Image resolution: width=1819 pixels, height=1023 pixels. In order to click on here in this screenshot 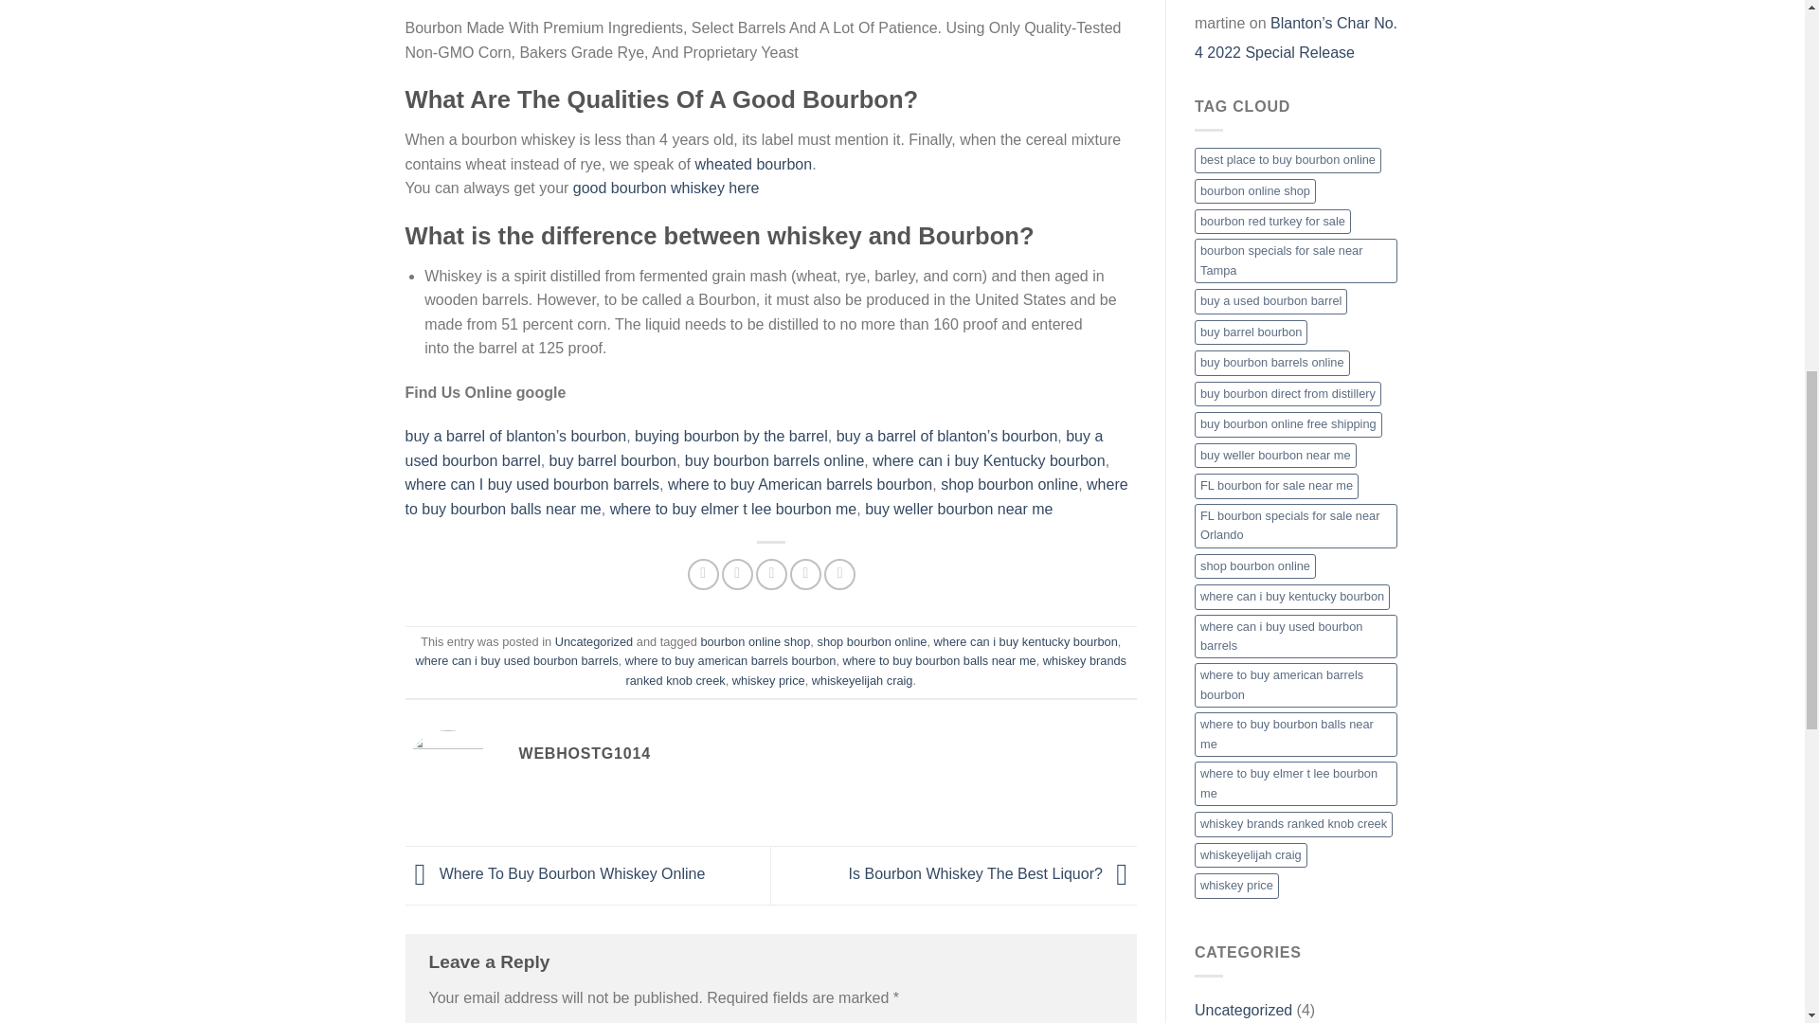, I will do `click(743, 188)`.